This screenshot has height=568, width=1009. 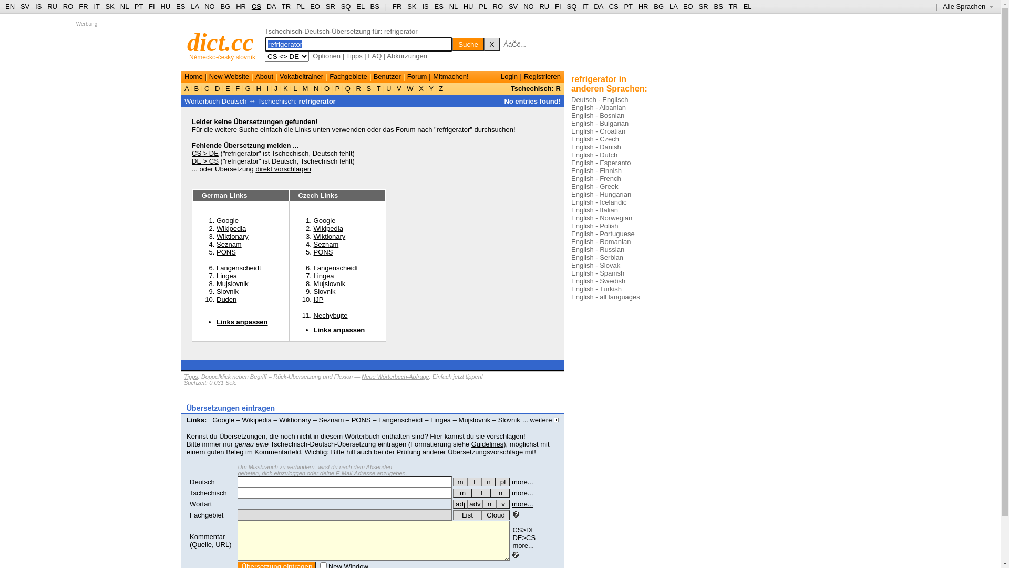 What do you see at coordinates (585, 6) in the screenshot?
I see `IT` at bounding box center [585, 6].